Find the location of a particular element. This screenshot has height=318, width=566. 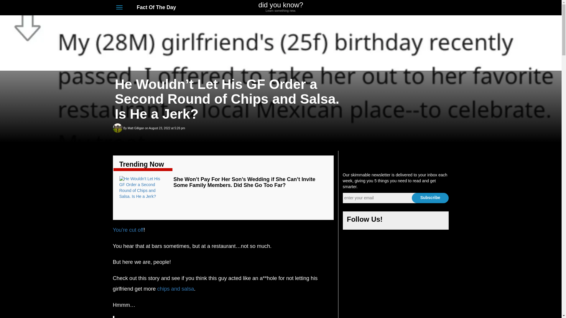

Instagram is located at coordinates (424, 8).